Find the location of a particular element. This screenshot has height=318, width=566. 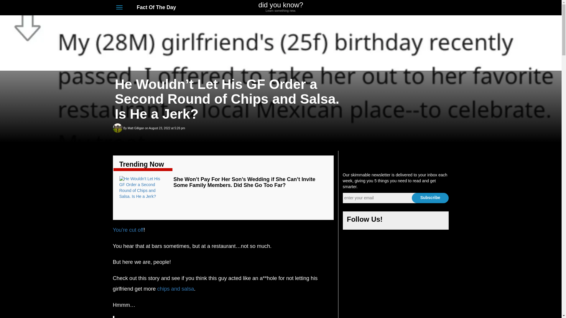

Instagram is located at coordinates (424, 8).